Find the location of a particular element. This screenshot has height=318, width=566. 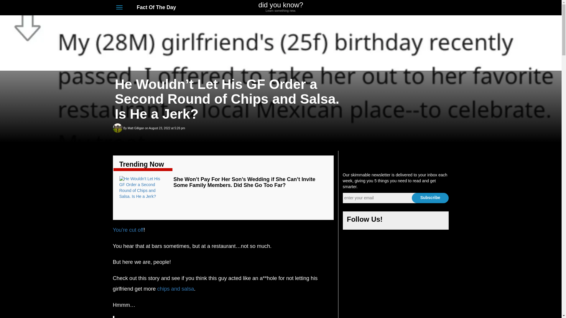

Instagram is located at coordinates (424, 8).